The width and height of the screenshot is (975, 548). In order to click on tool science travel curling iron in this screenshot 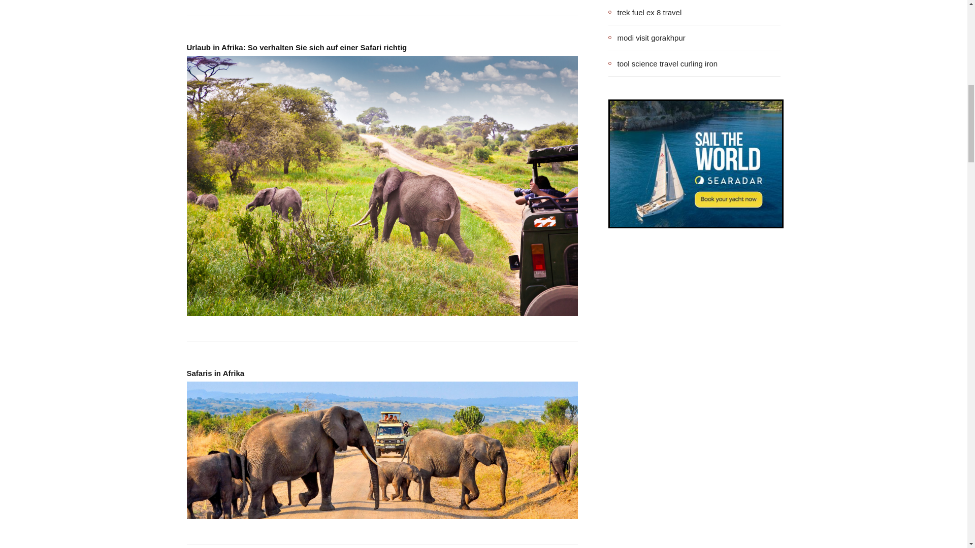, I will do `click(663, 63)`.